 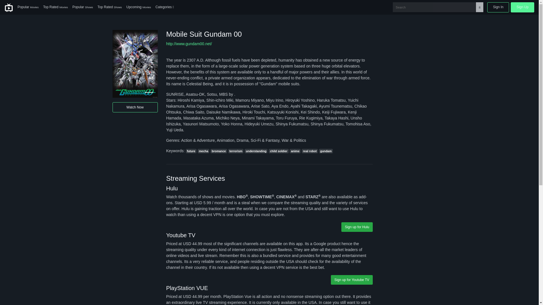 I want to click on Categories, so click(x=165, y=7).